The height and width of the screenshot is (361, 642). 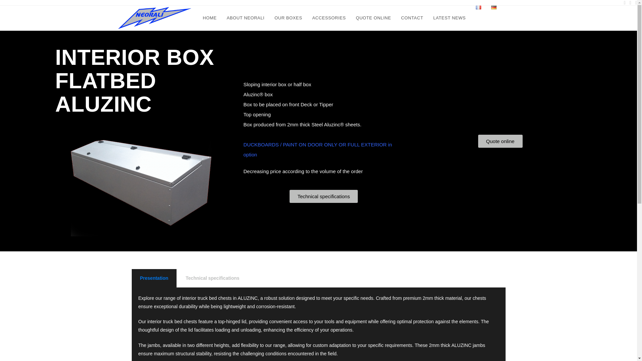 I want to click on Legal notices, so click(x=508, y=353).